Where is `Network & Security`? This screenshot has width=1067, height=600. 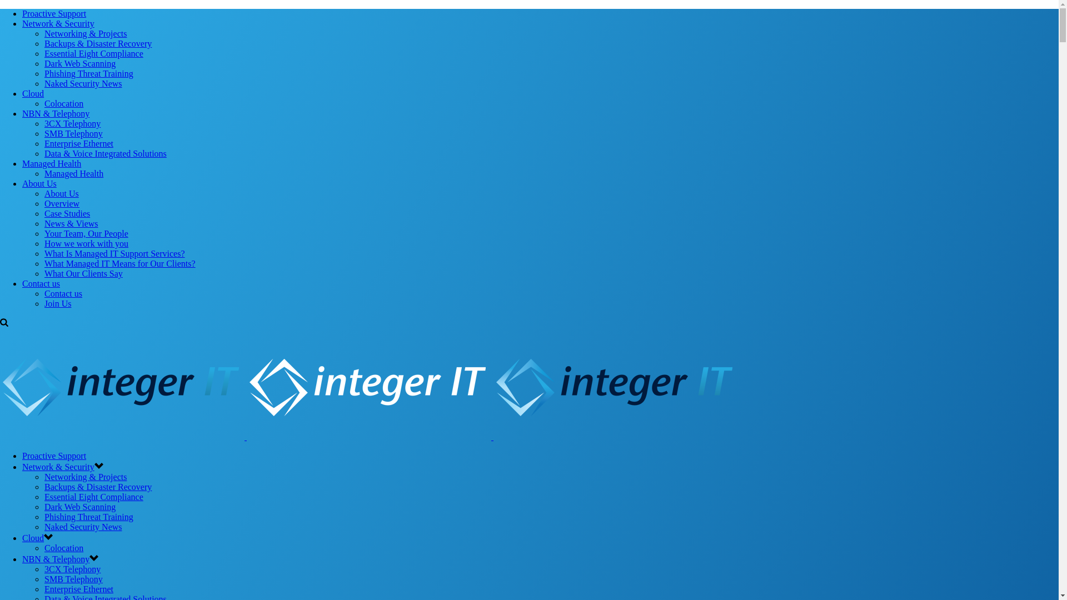
Network & Security is located at coordinates (58, 23).